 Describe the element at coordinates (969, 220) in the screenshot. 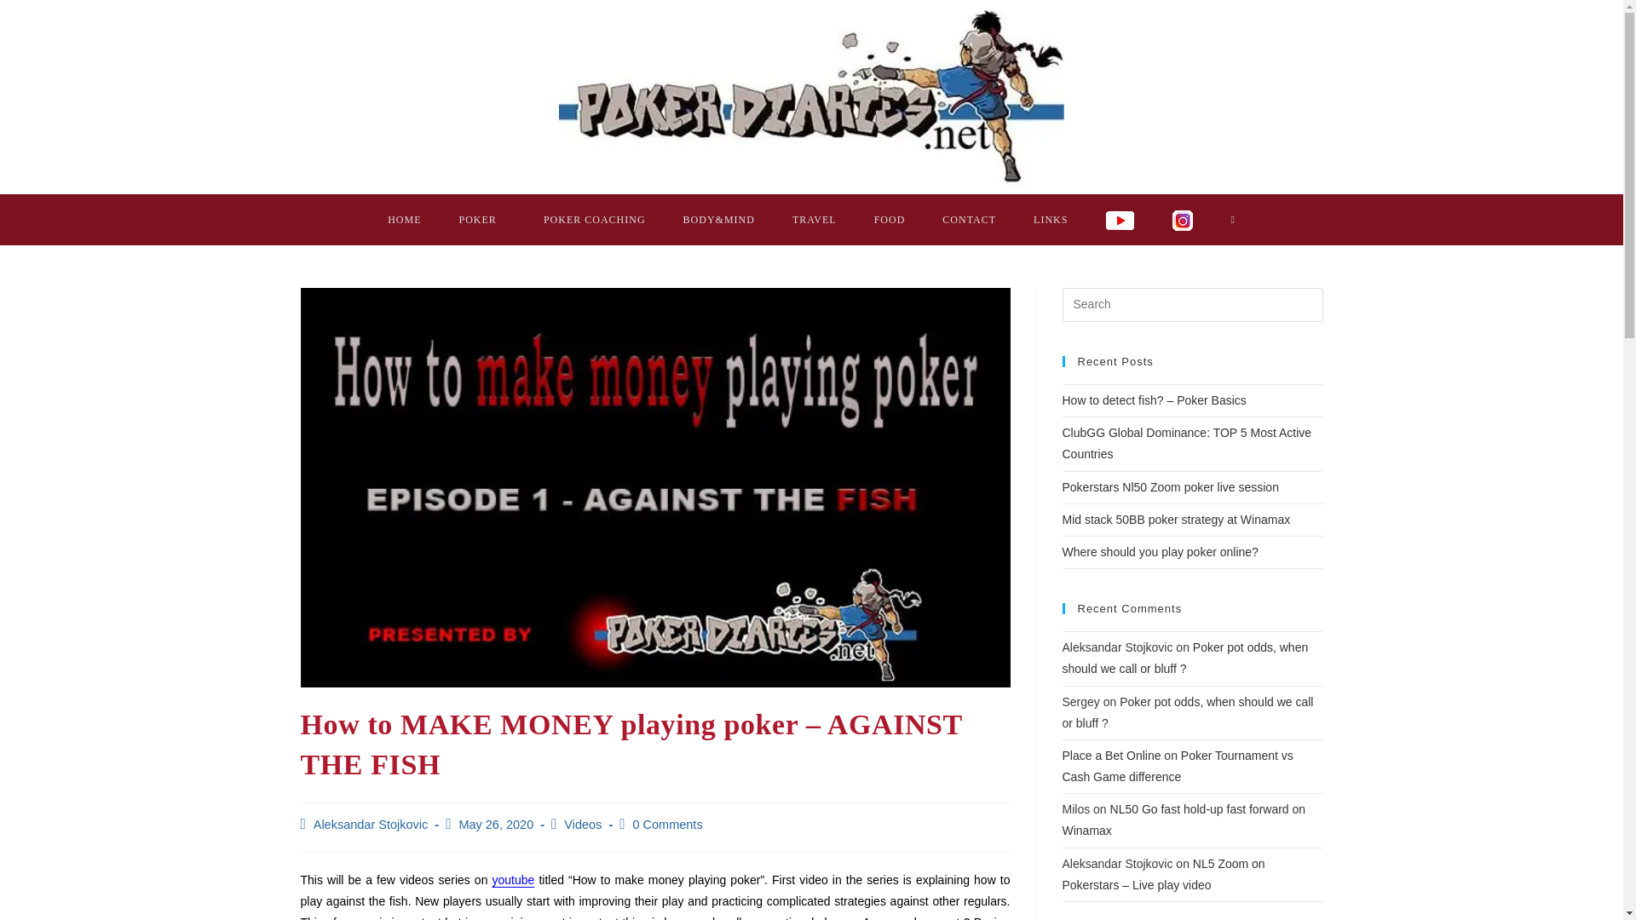

I see `CONTACT` at that location.